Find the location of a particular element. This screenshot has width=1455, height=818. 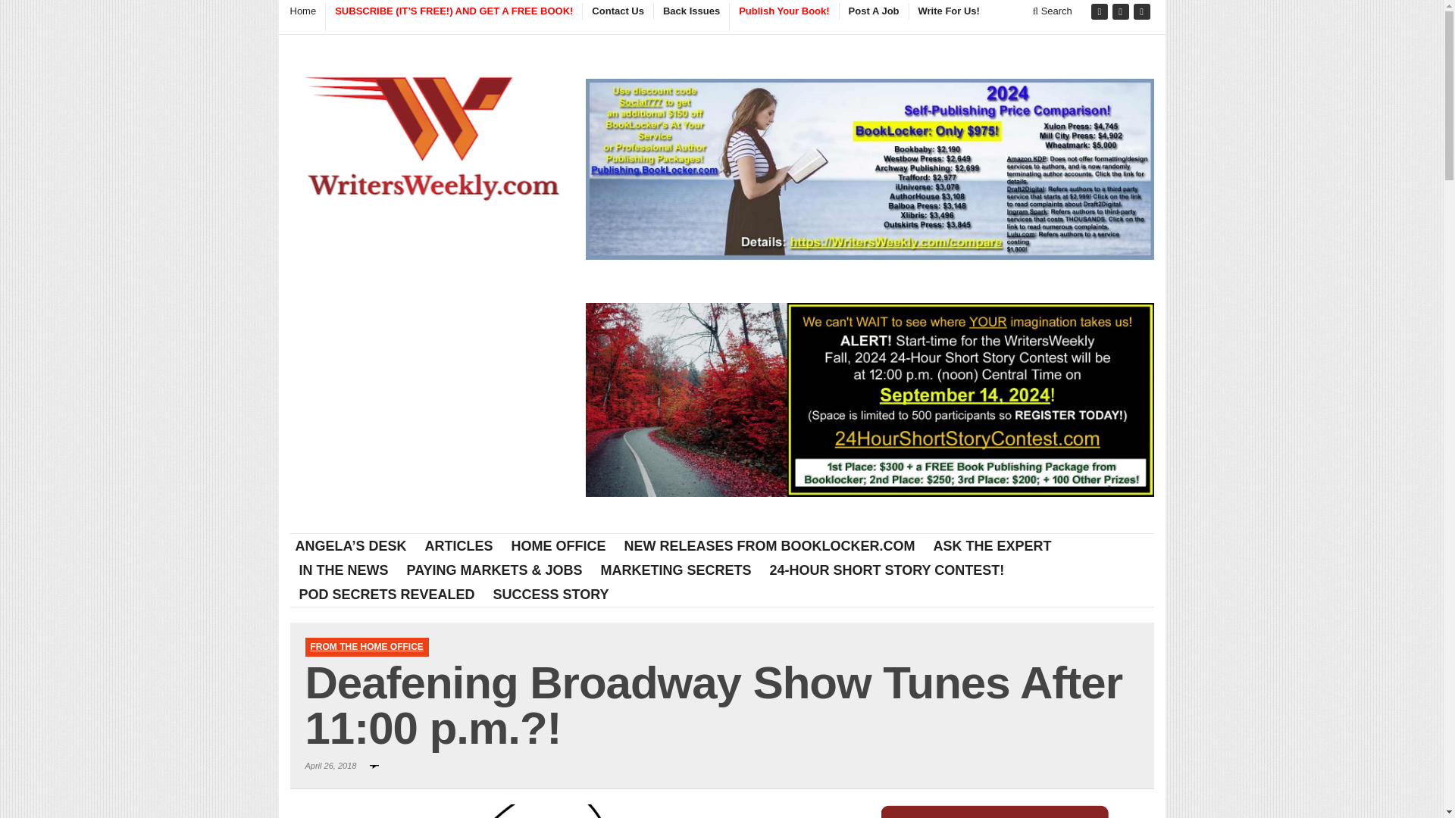

24-HOUR SHORT STORY CONTEST! is located at coordinates (887, 570).